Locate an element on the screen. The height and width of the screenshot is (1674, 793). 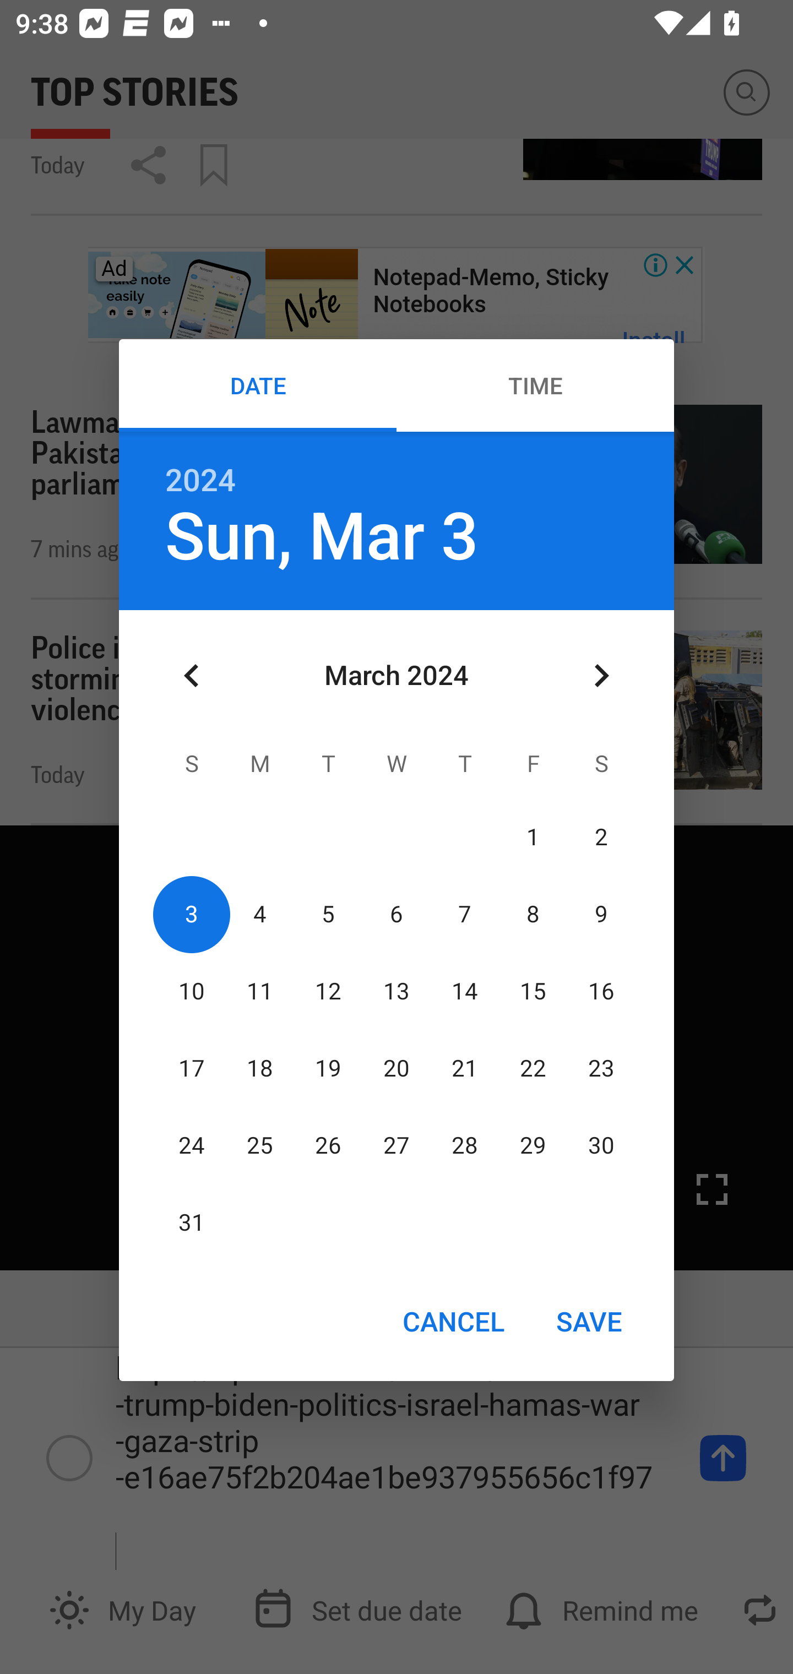
Previous month is located at coordinates (192, 675).